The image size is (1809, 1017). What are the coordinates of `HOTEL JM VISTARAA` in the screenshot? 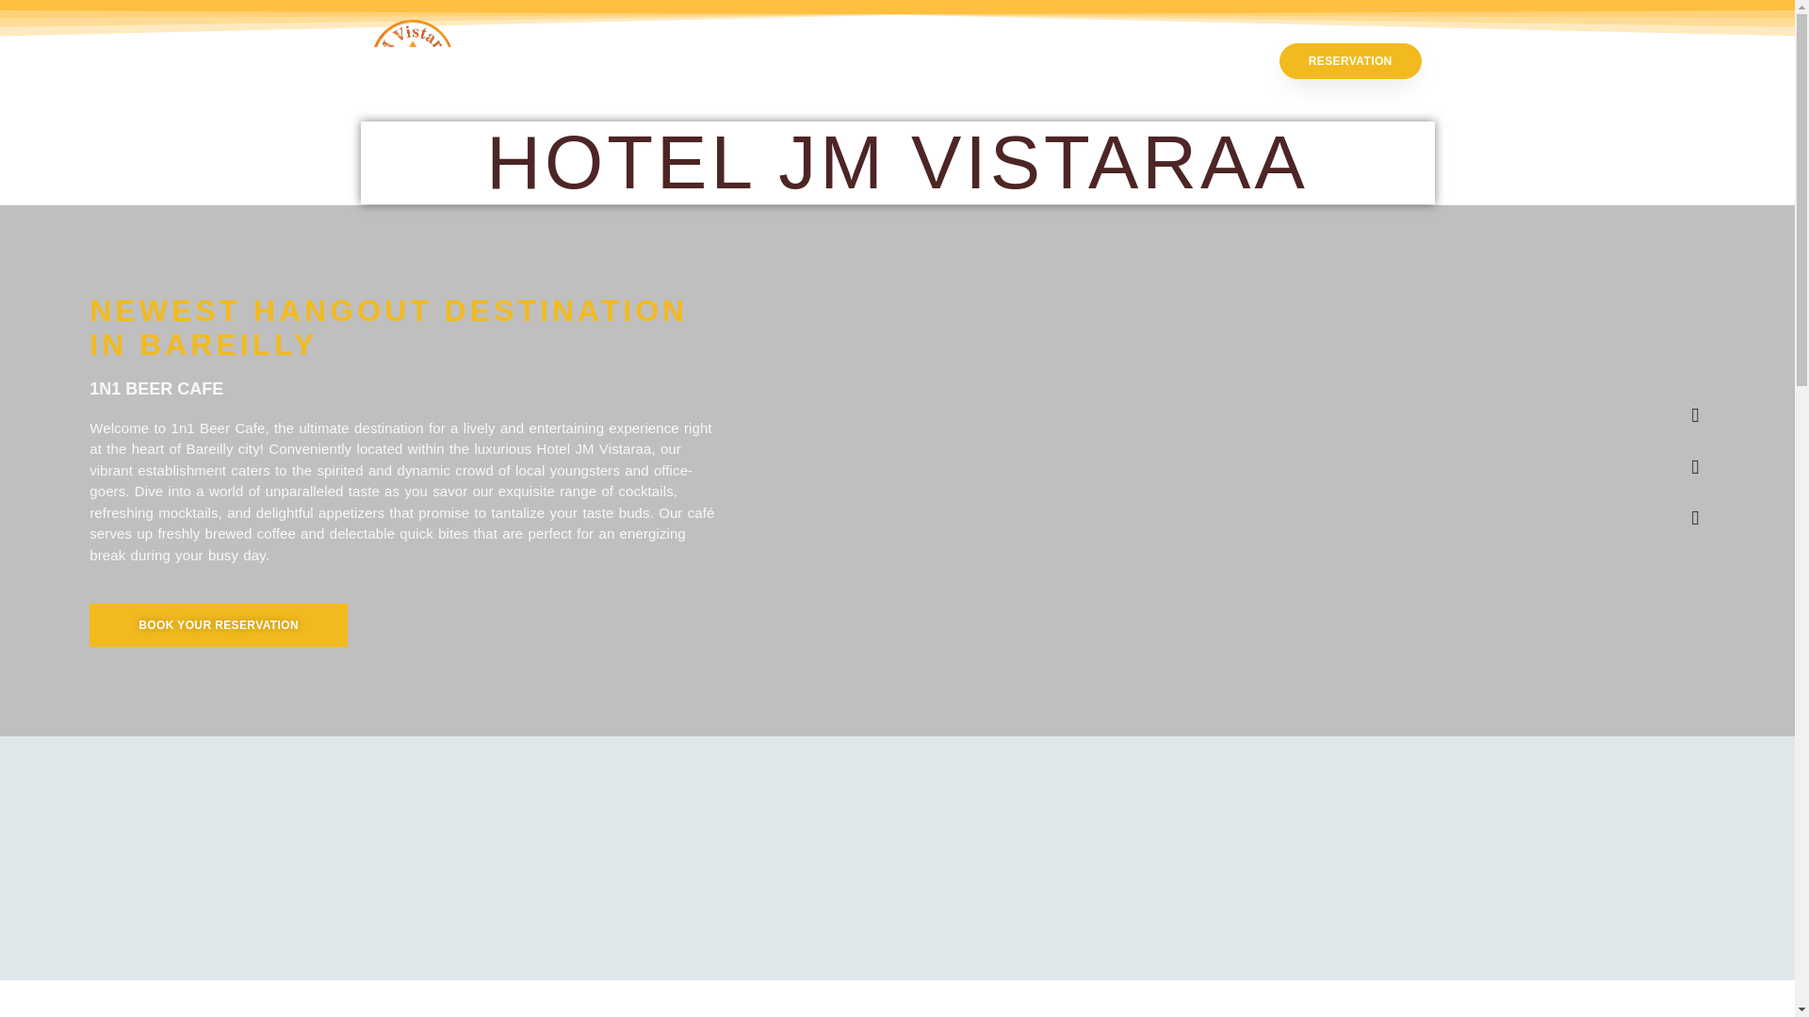 It's located at (897, 162).